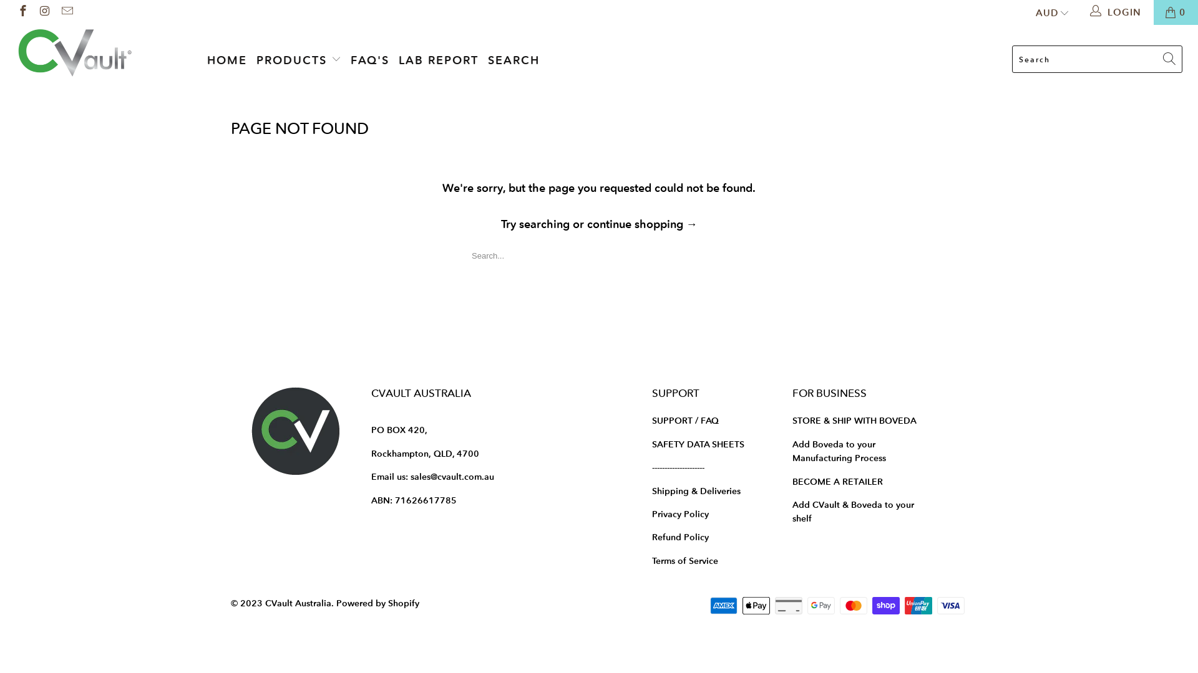 The image size is (1198, 673). Describe the element at coordinates (680, 537) in the screenshot. I see `Refund Policy` at that location.